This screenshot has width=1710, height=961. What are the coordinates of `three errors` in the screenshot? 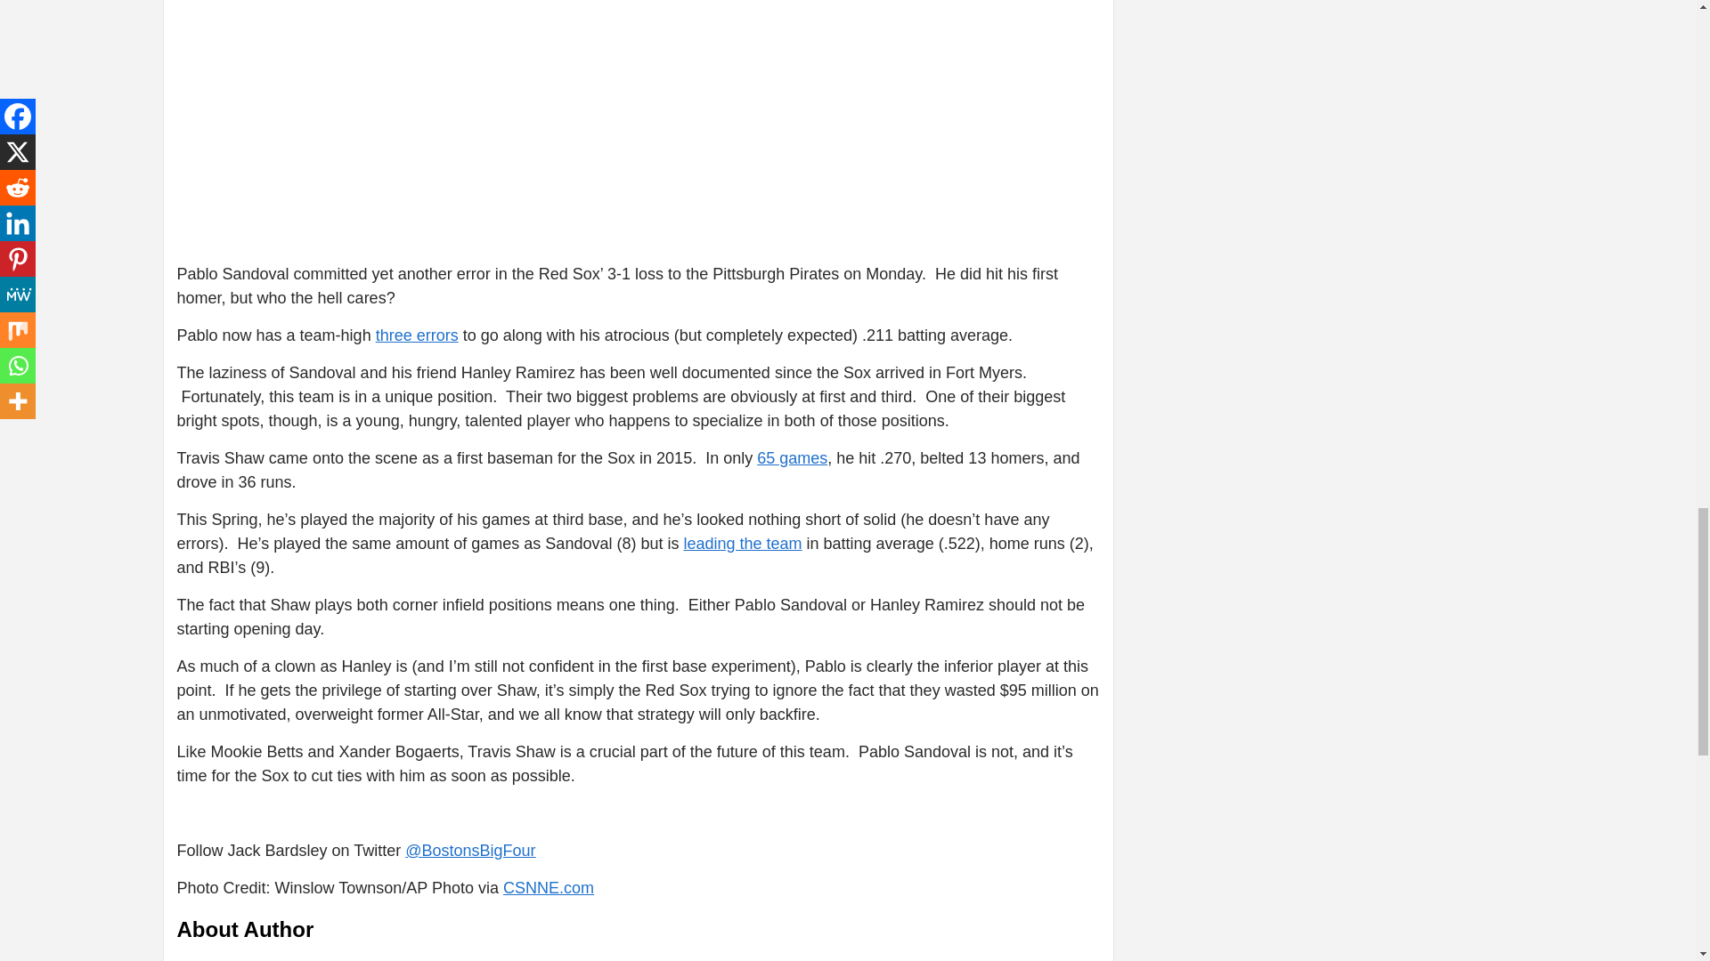 It's located at (417, 335).